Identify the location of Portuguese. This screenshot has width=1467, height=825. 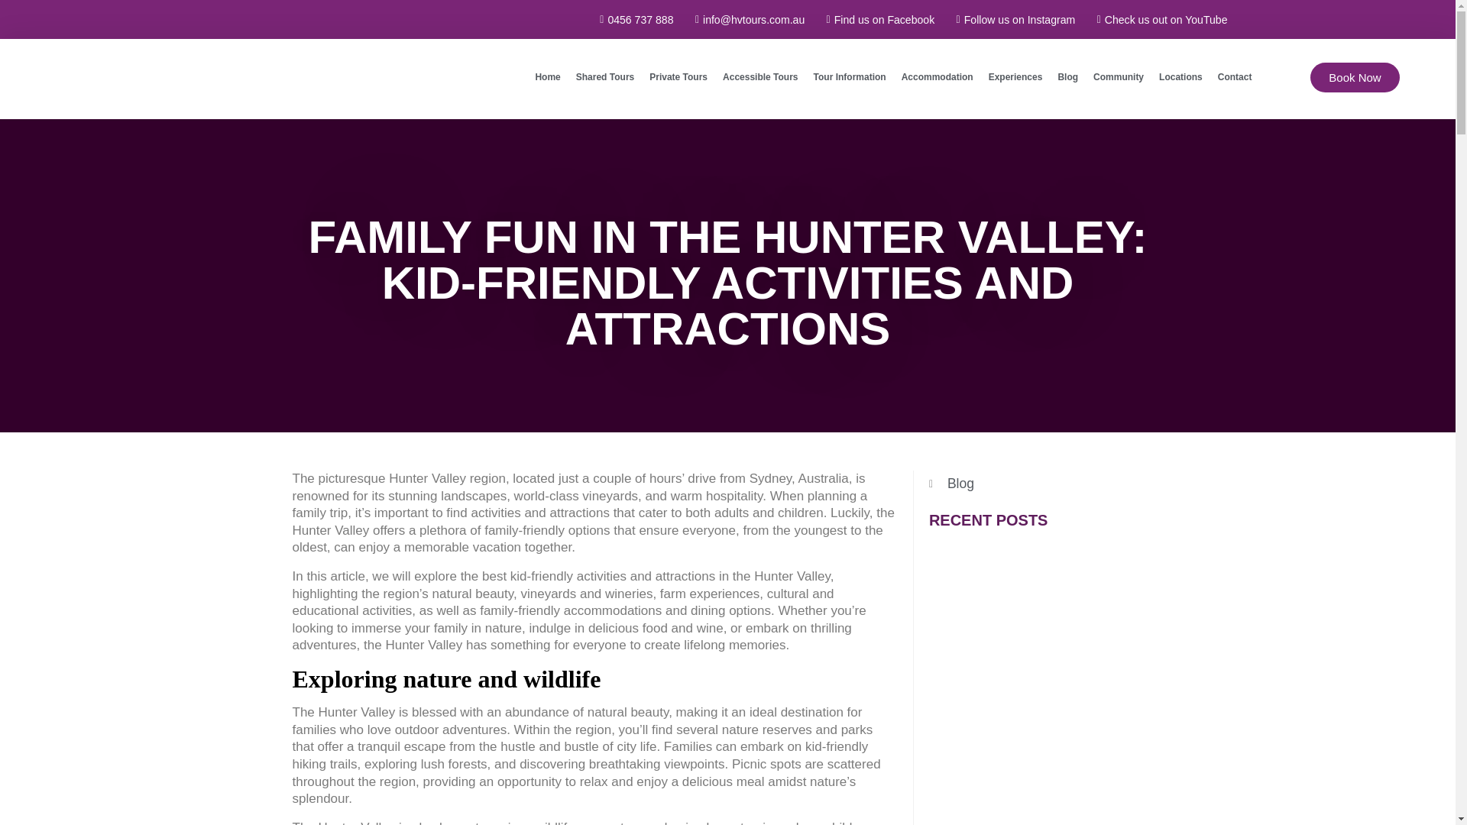
(365, 21).